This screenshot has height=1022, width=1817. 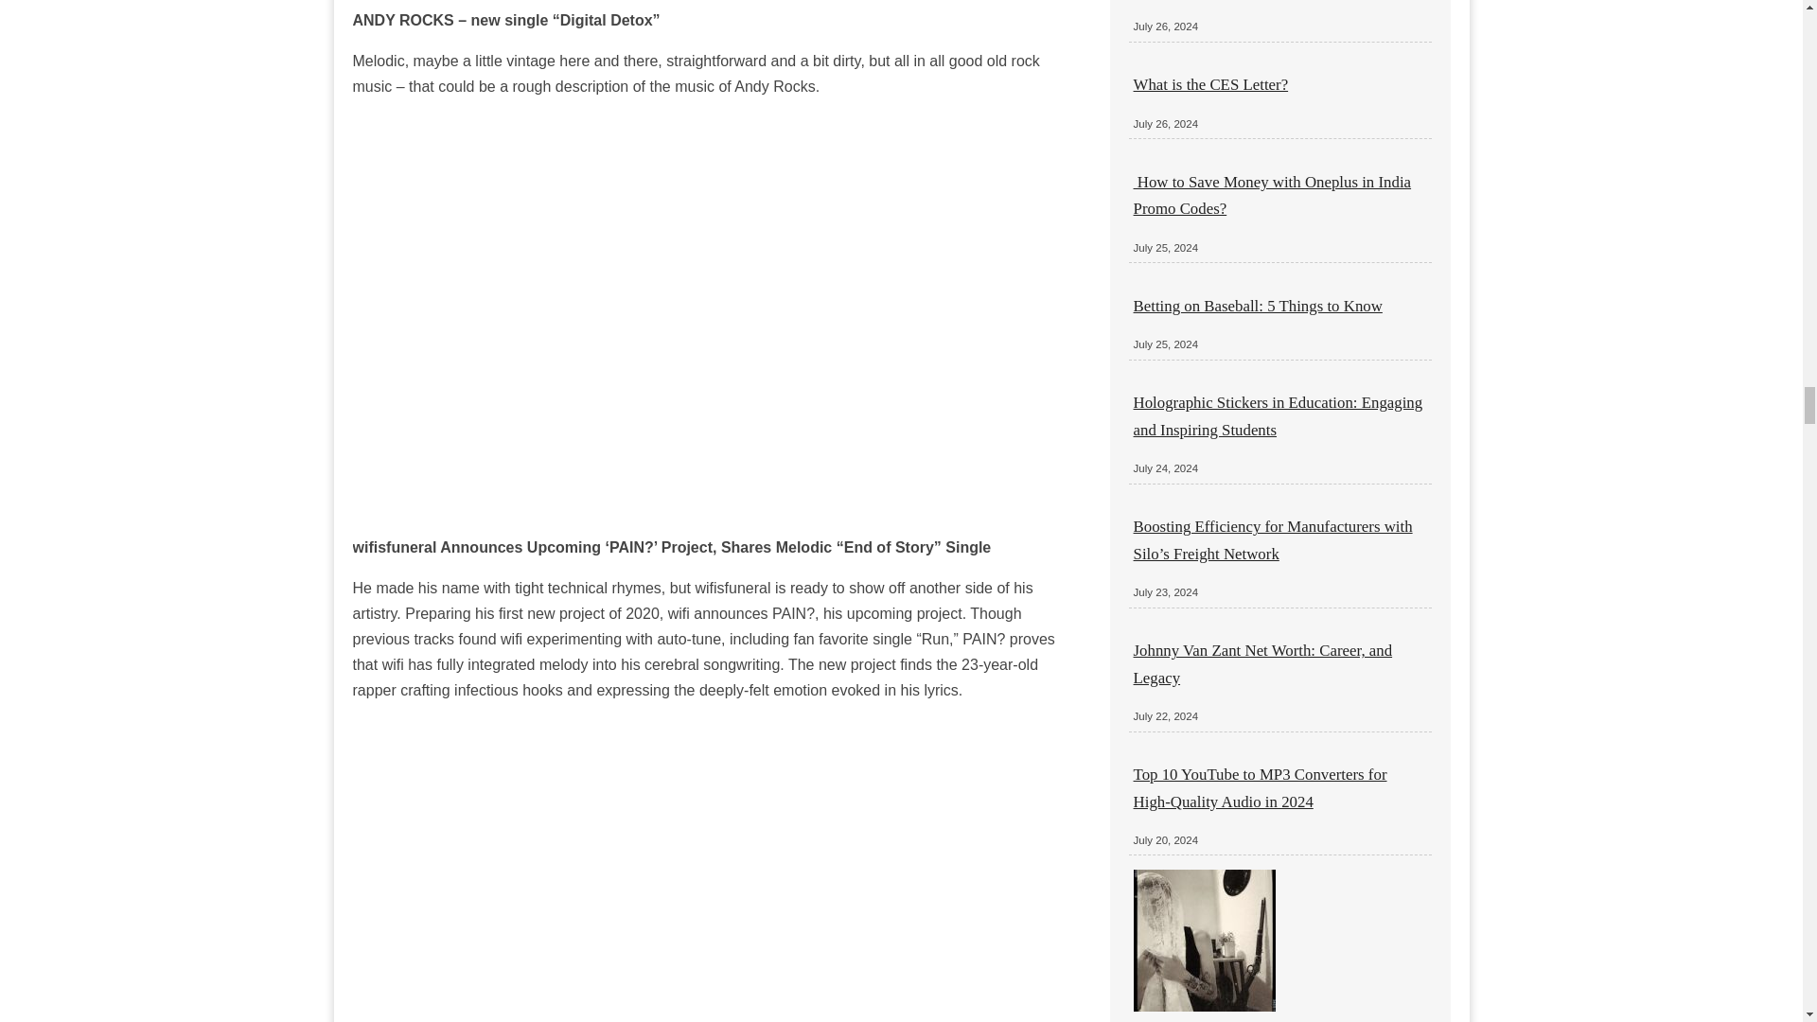 What do you see at coordinates (1259, 306) in the screenshot?
I see `Betting on Baseball: 5 Things to Know` at bounding box center [1259, 306].